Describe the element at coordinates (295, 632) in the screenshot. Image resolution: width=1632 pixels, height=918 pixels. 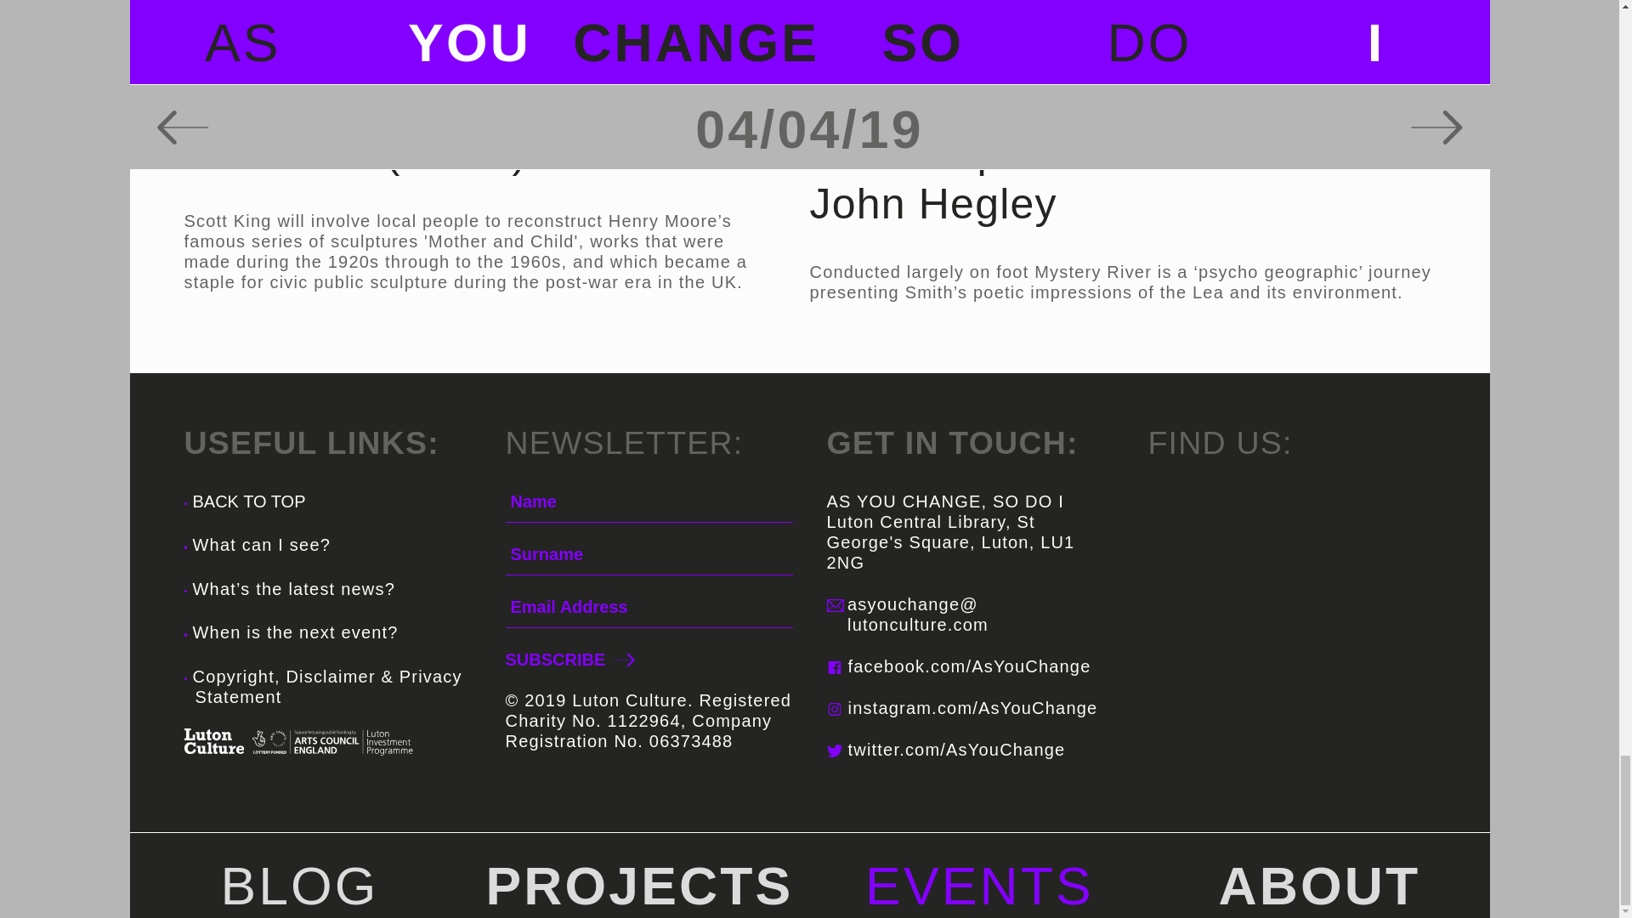
I see `When is the next event?` at that location.